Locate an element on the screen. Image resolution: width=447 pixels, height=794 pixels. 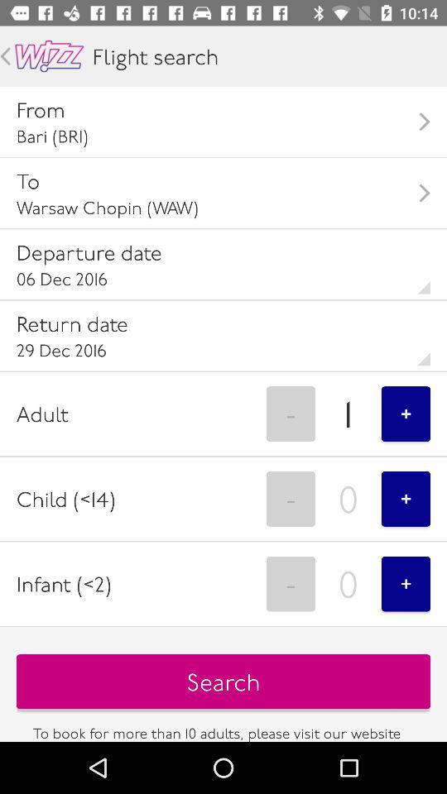
go back is located at coordinates (5, 56).